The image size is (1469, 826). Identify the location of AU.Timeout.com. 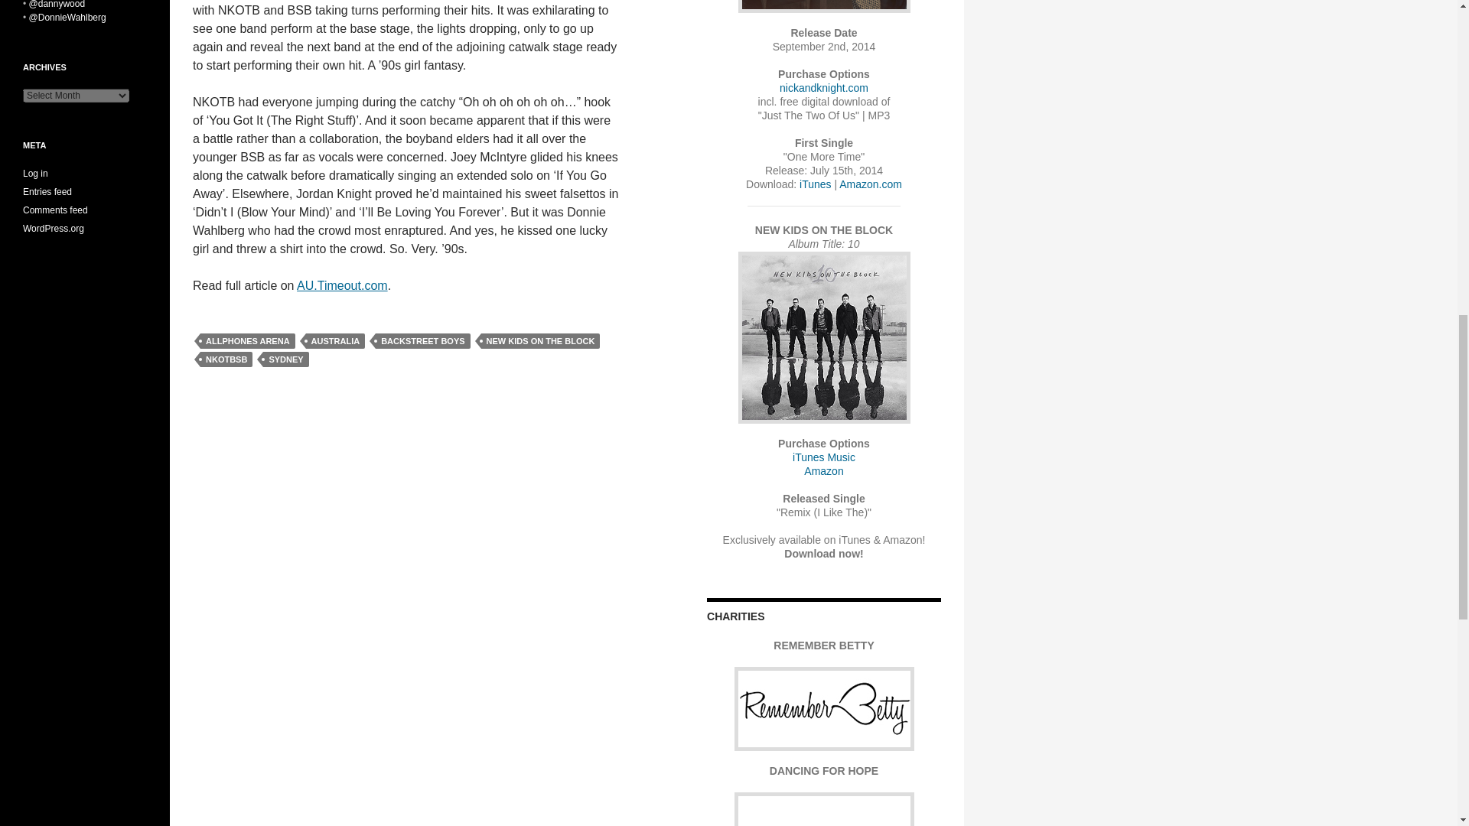
(341, 286).